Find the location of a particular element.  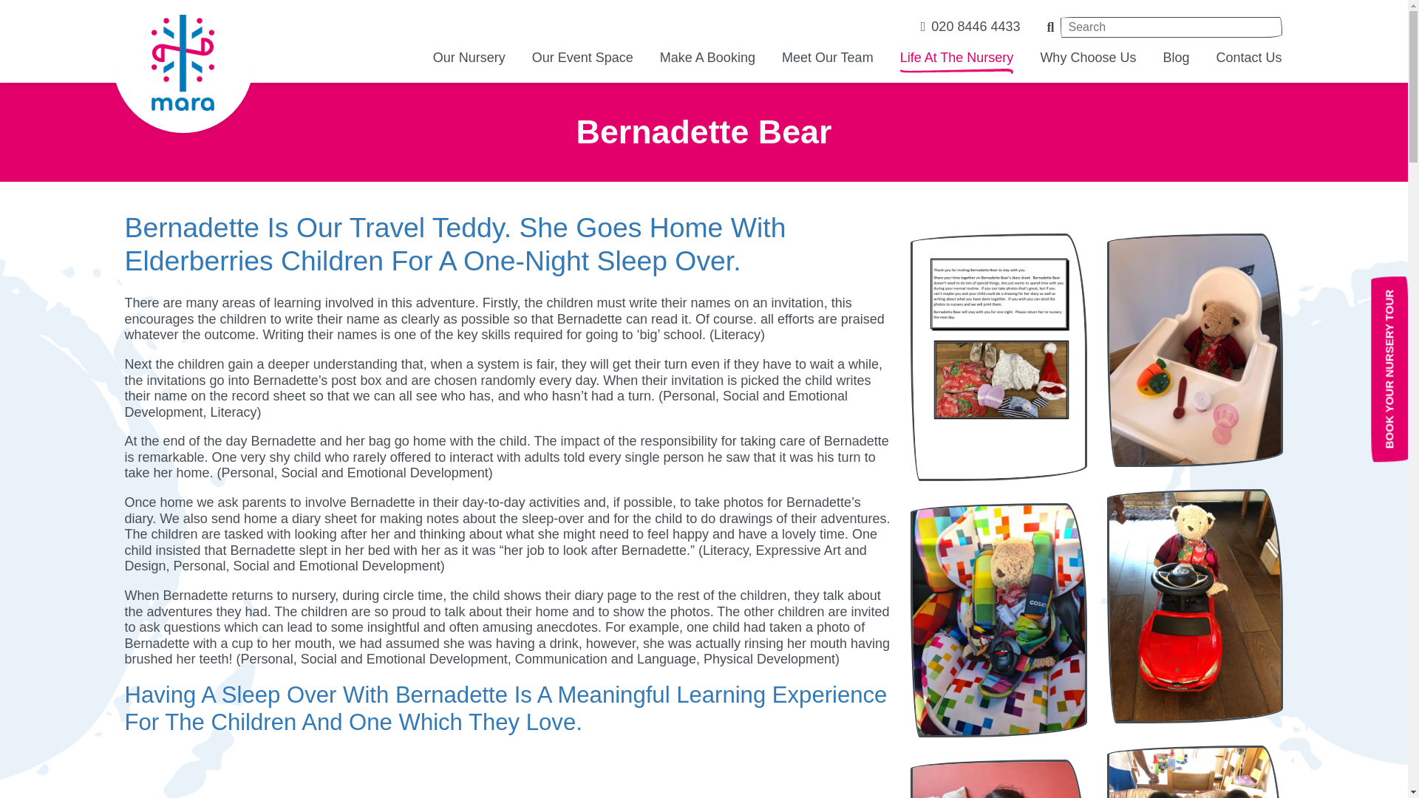

Make A Booking is located at coordinates (707, 58).